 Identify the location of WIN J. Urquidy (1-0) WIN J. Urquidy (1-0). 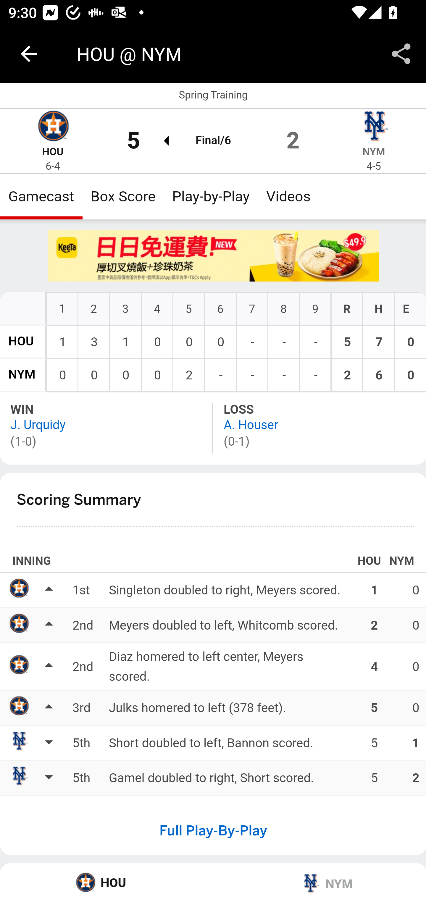
(107, 428).